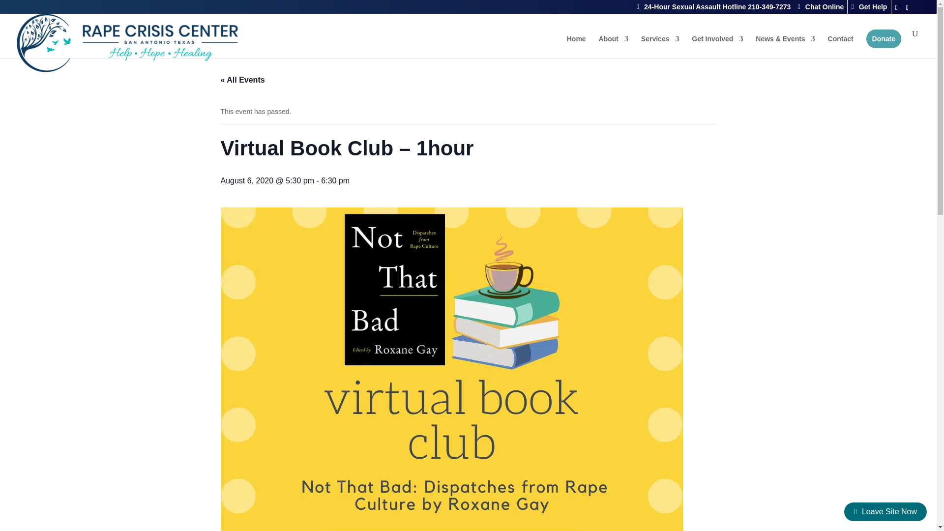 Image resolution: width=944 pixels, height=531 pixels. I want to click on Leave Site Now, so click(885, 511).